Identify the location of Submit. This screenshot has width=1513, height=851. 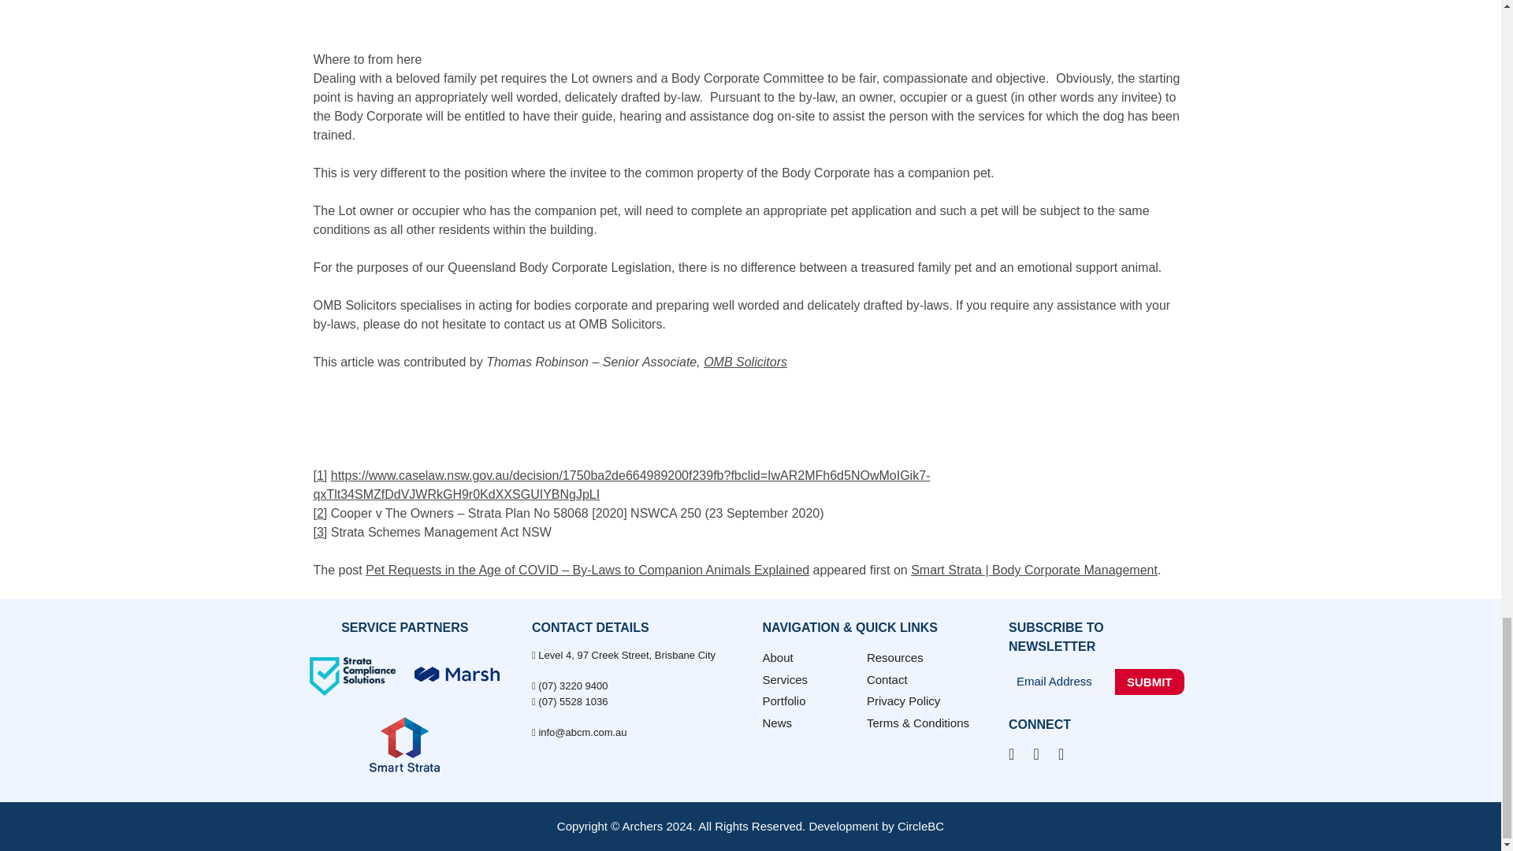
(1150, 682).